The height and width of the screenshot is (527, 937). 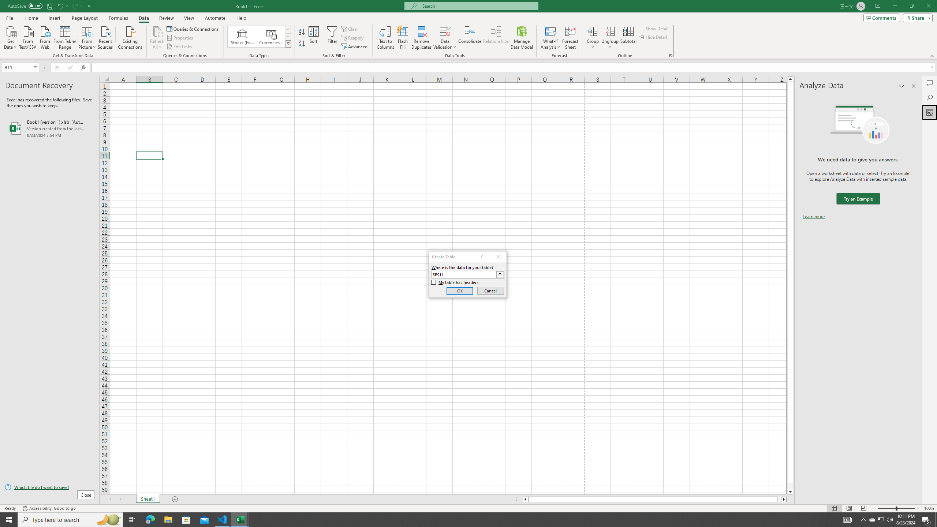 I want to click on Page right, so click(x=780, y=499).